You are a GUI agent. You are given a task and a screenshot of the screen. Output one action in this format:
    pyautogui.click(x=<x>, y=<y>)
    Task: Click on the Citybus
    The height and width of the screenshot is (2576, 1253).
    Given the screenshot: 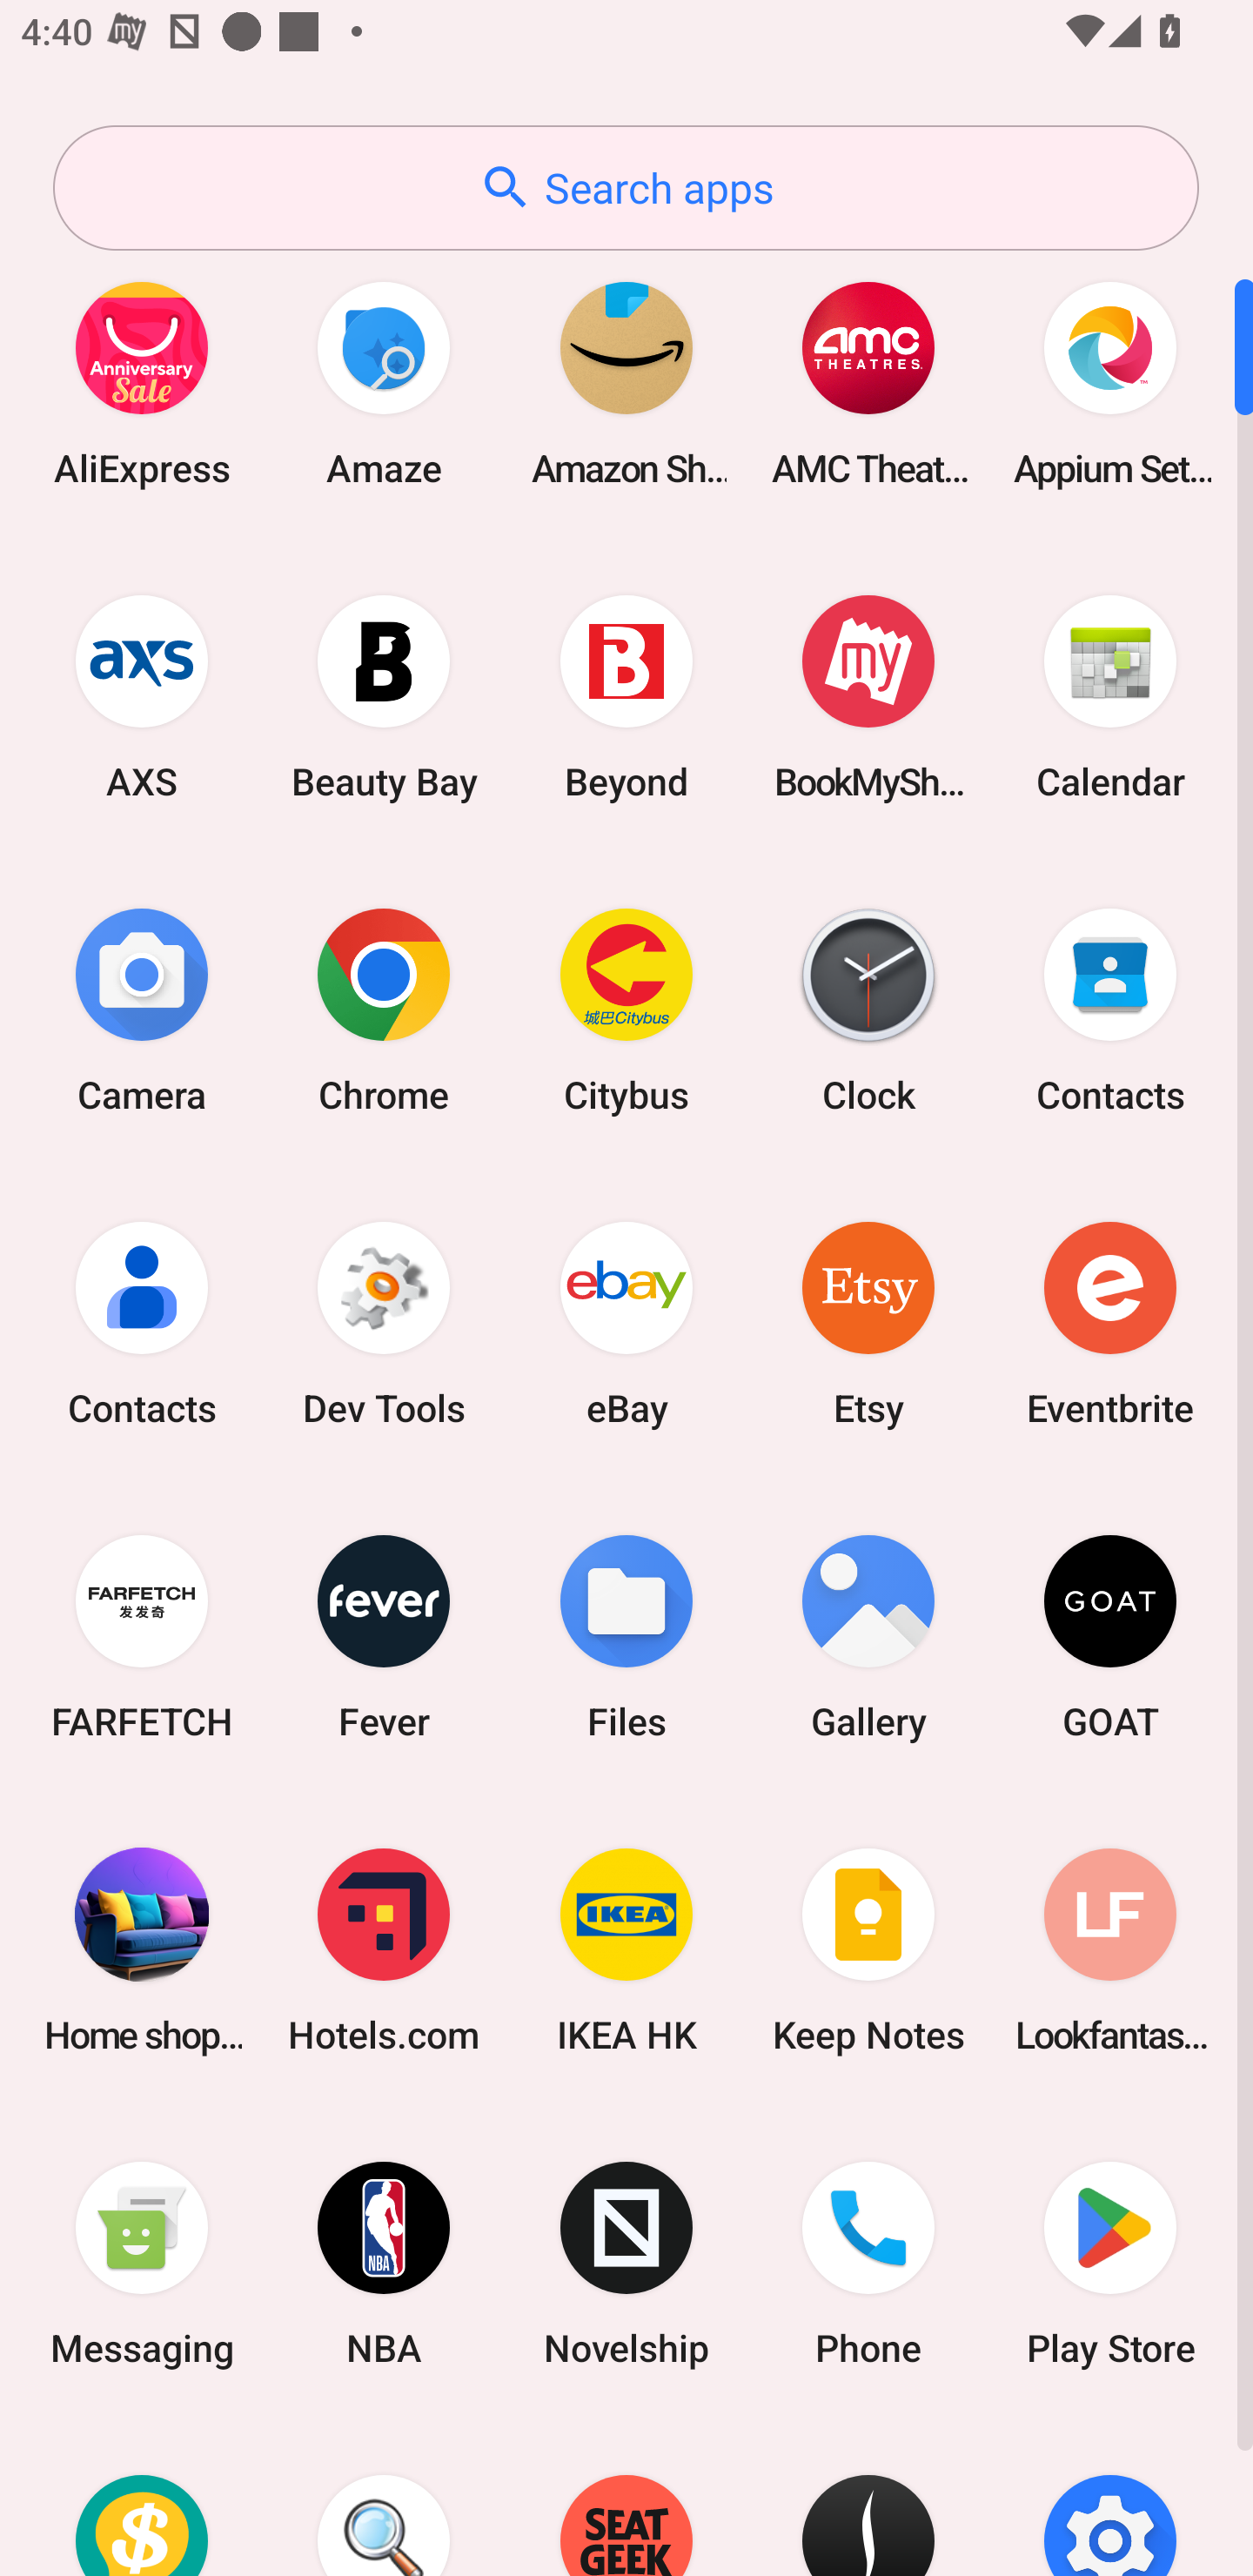 What is the action you would take?
    pyautogui.click(x=626, y=1010)
    